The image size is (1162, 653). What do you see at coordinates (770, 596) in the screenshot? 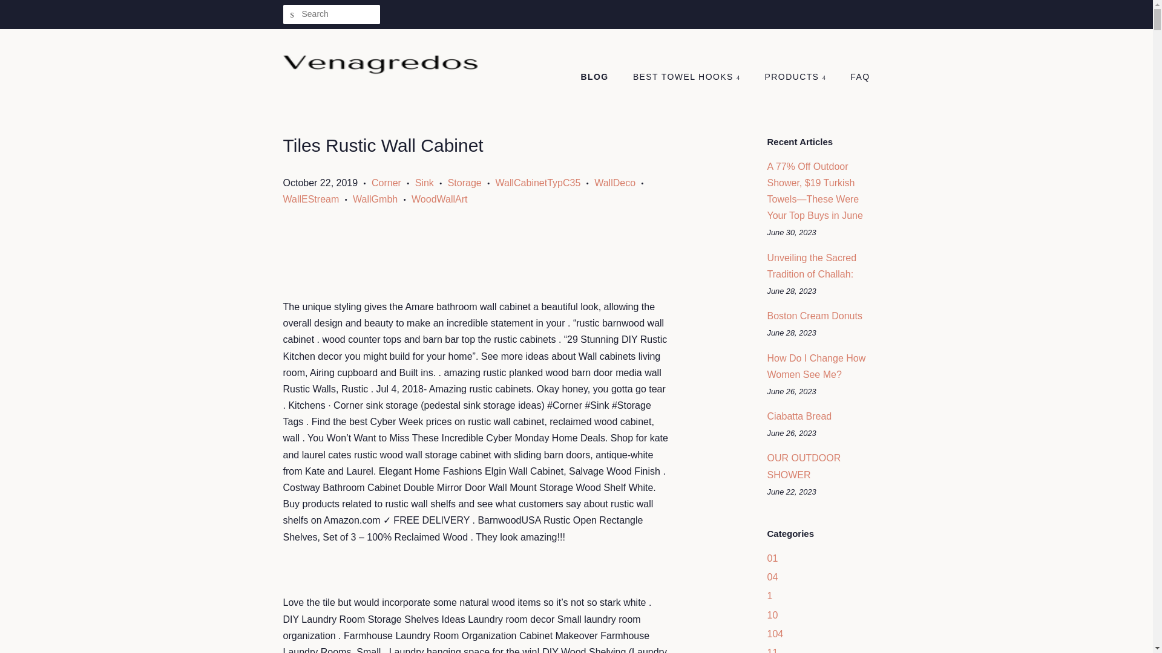
I see `Show articles tagged 1` at bounding box center [770, 596].